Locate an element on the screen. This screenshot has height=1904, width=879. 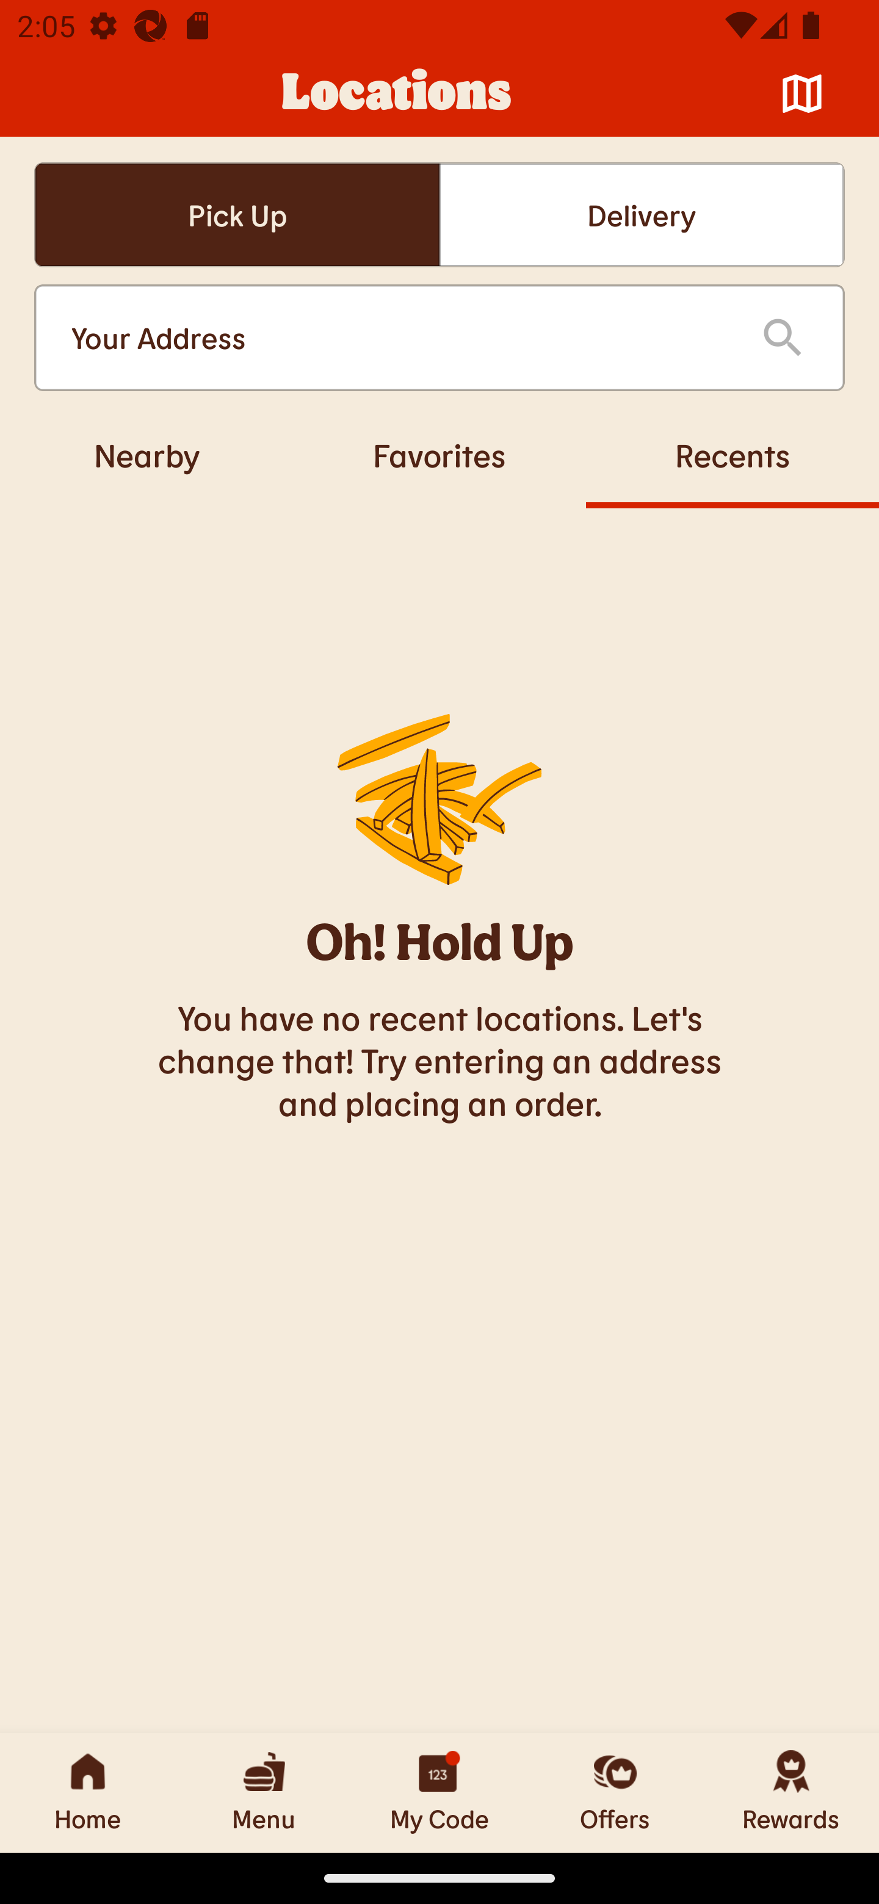
Pick UpSelected Pick UpSelected Pick Up is located at coordinates (237, 215).